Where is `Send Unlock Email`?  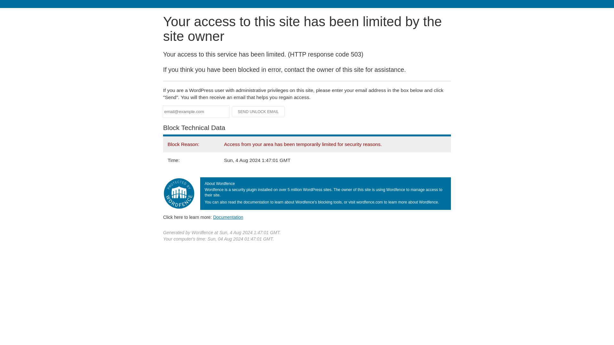 Send Unlock Email is located at coordinates (258, 112).